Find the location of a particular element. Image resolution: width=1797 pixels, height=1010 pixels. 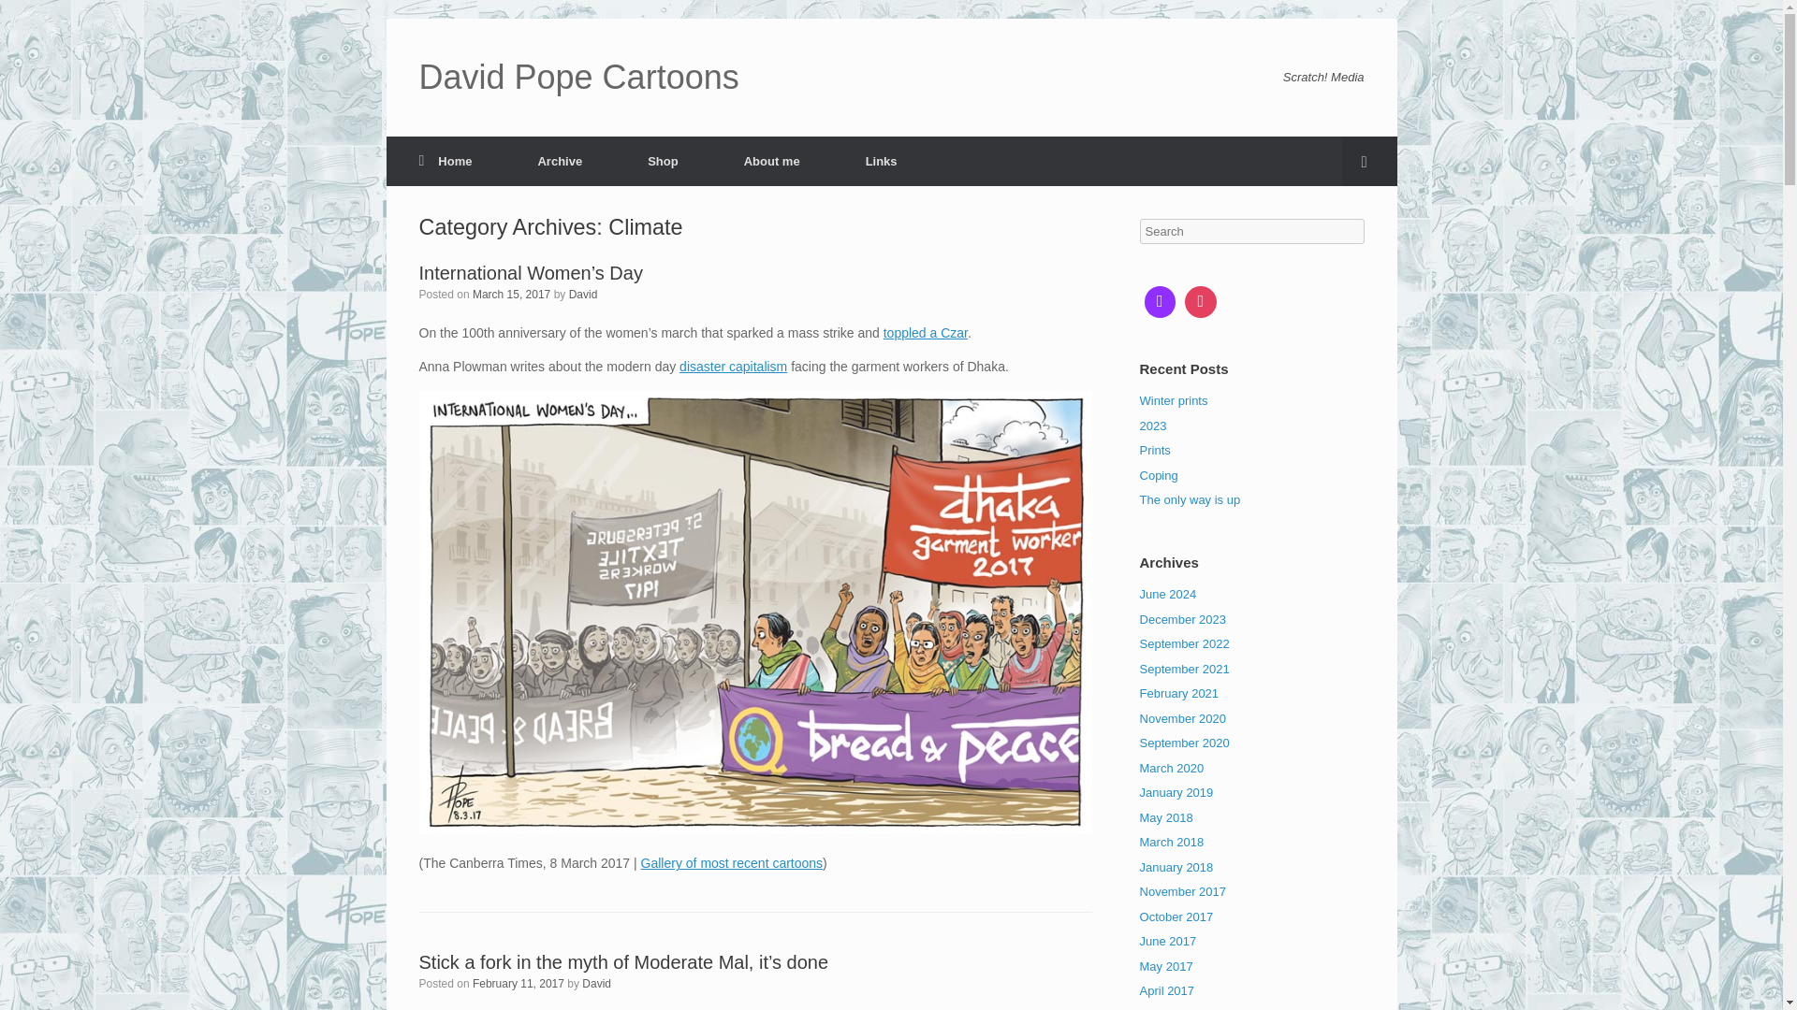

disaster capitalism is located at coordinates (732, 367).